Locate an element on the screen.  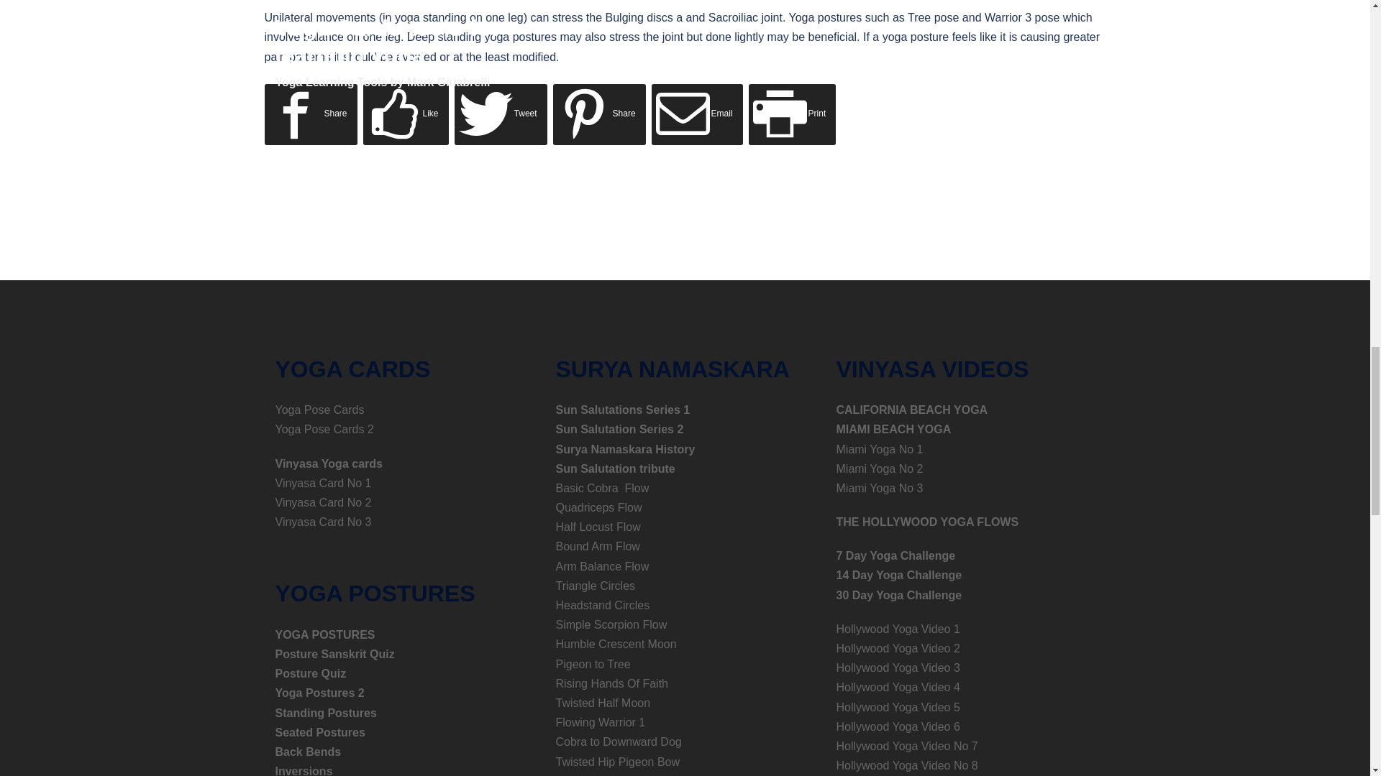
Print via PrintFriendly is located at coordinates (793, 114).